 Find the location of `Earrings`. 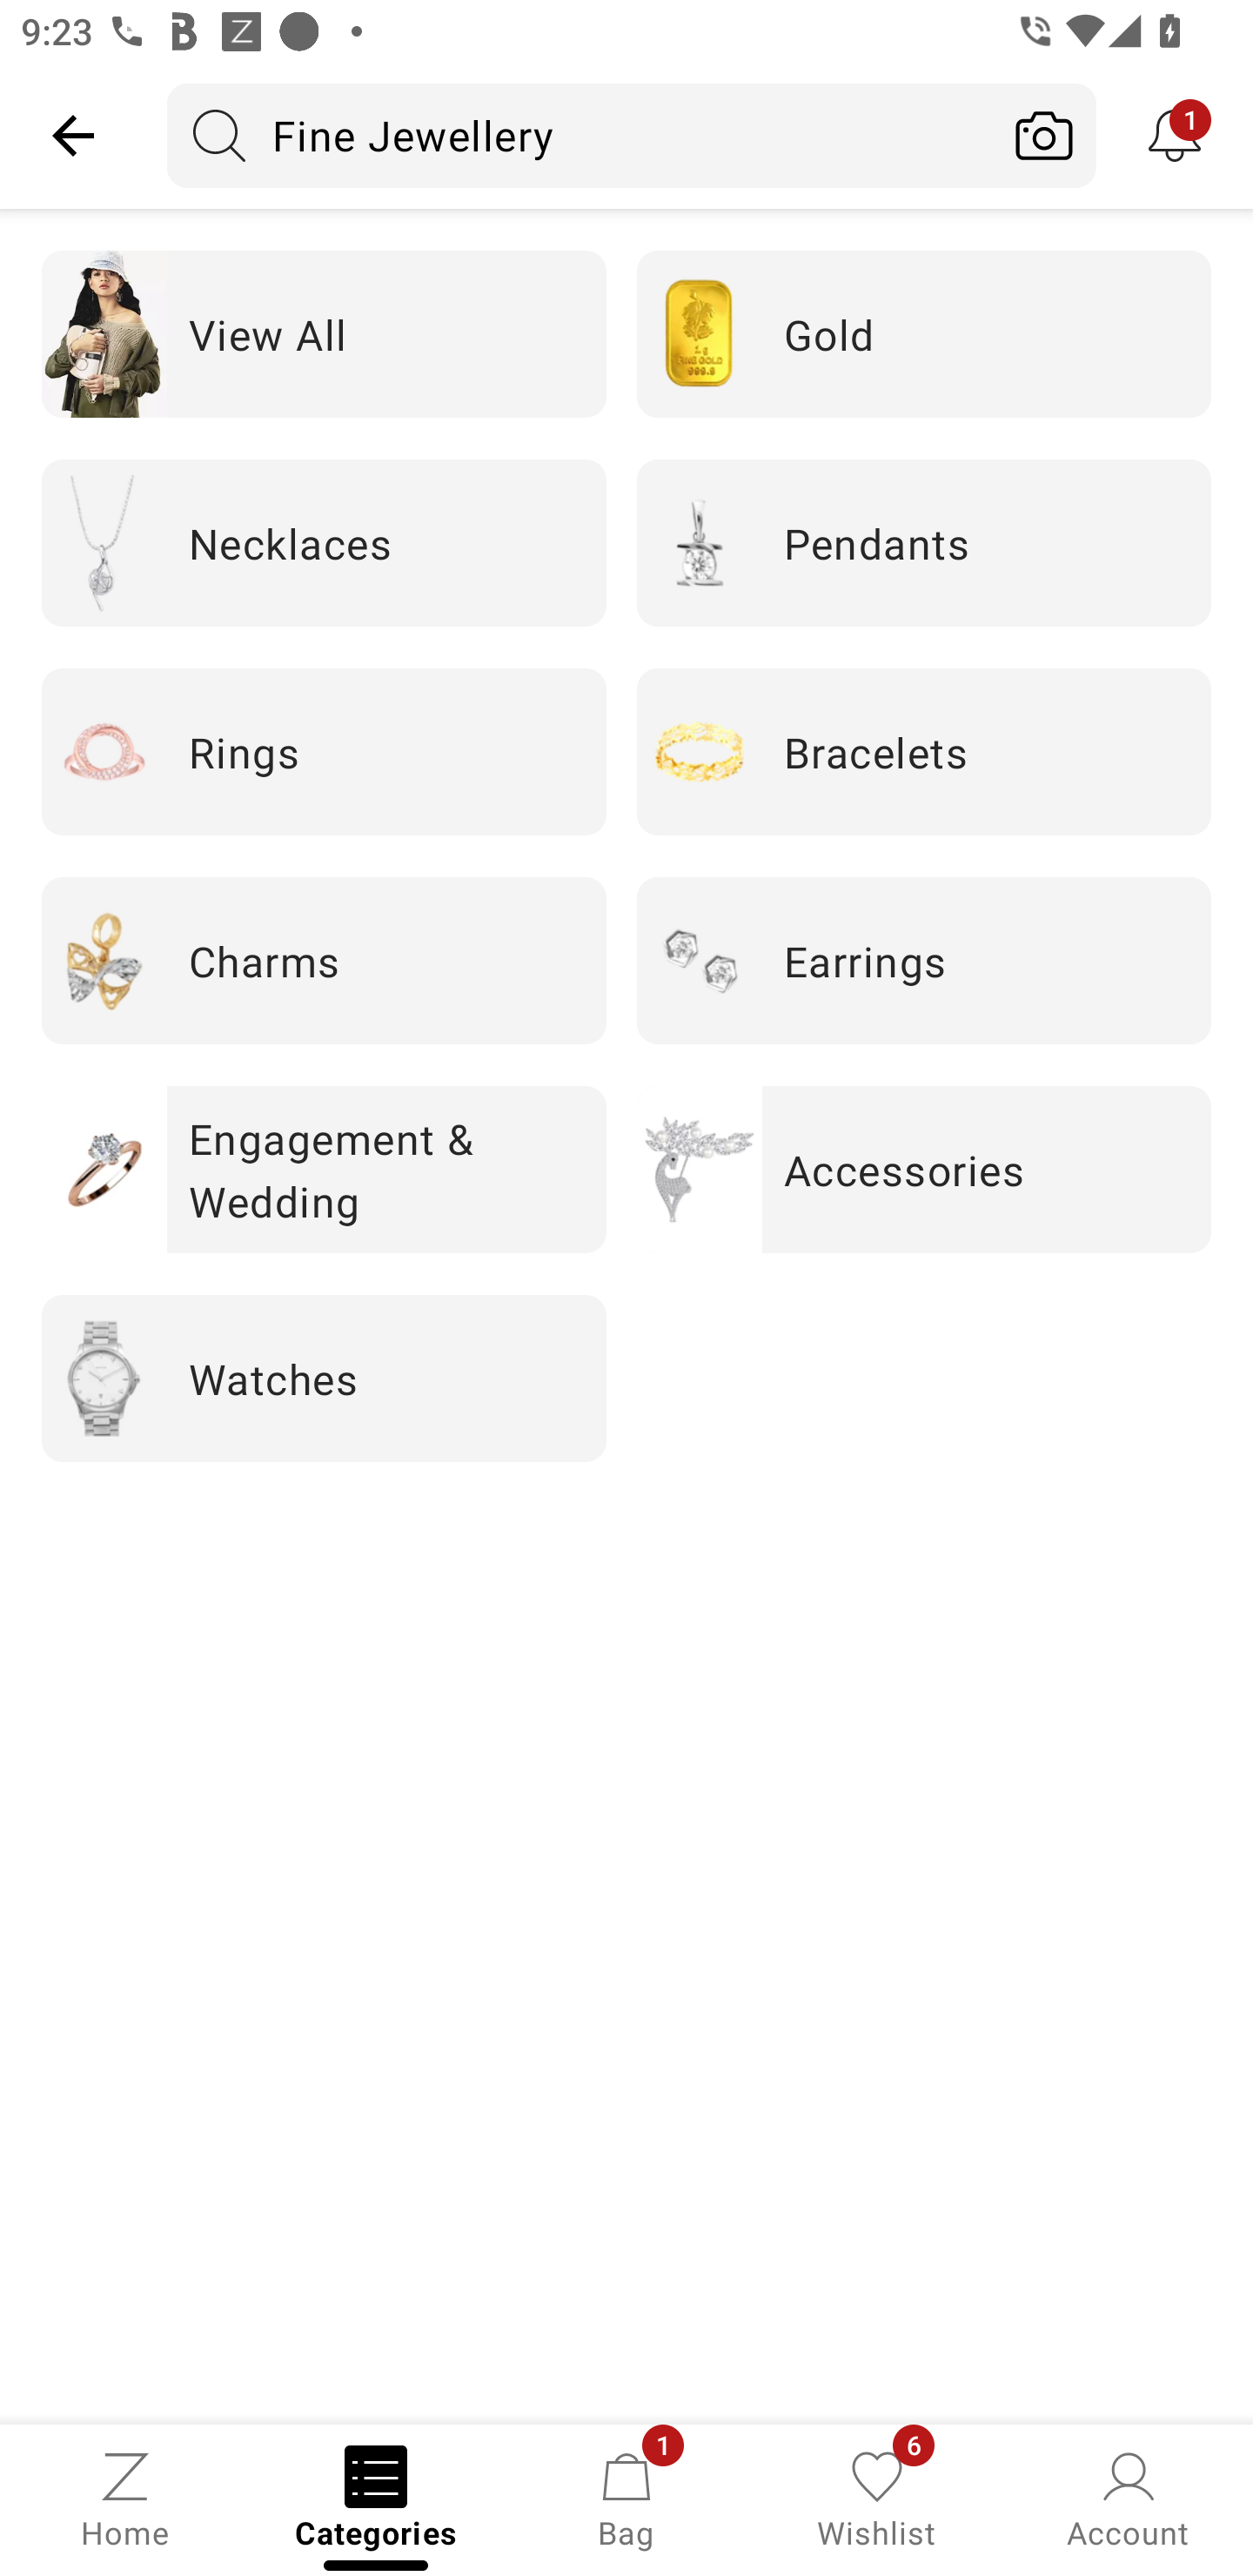

Earrings is located at coordinates (924, 961).